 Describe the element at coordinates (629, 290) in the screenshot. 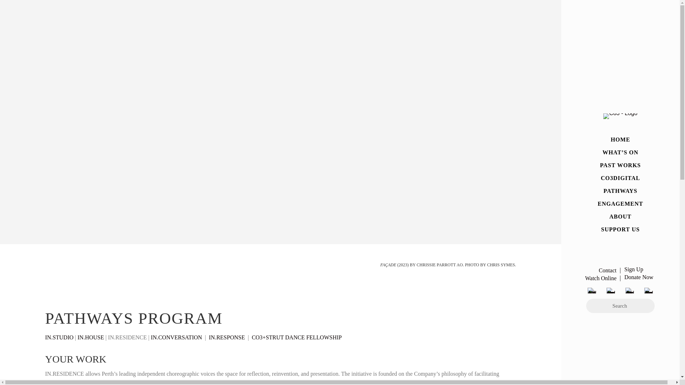

I see `Social Icons - Vimeo` at that location.